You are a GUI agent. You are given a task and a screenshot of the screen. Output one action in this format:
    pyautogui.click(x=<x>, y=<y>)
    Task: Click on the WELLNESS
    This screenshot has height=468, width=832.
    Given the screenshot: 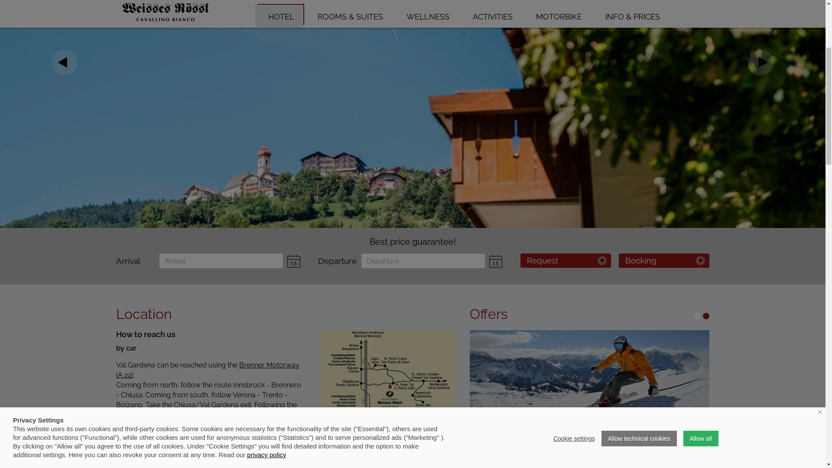 What is the action you would take?
    pyautogui.click(x=426, y=181)
    